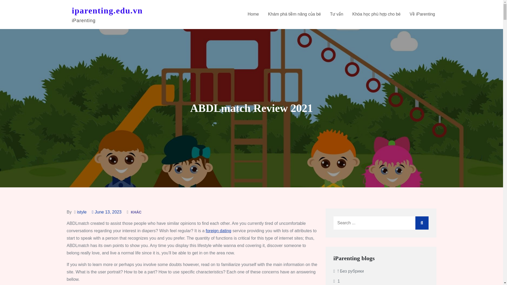  I want to click on foreign dating, so click(218, 231).